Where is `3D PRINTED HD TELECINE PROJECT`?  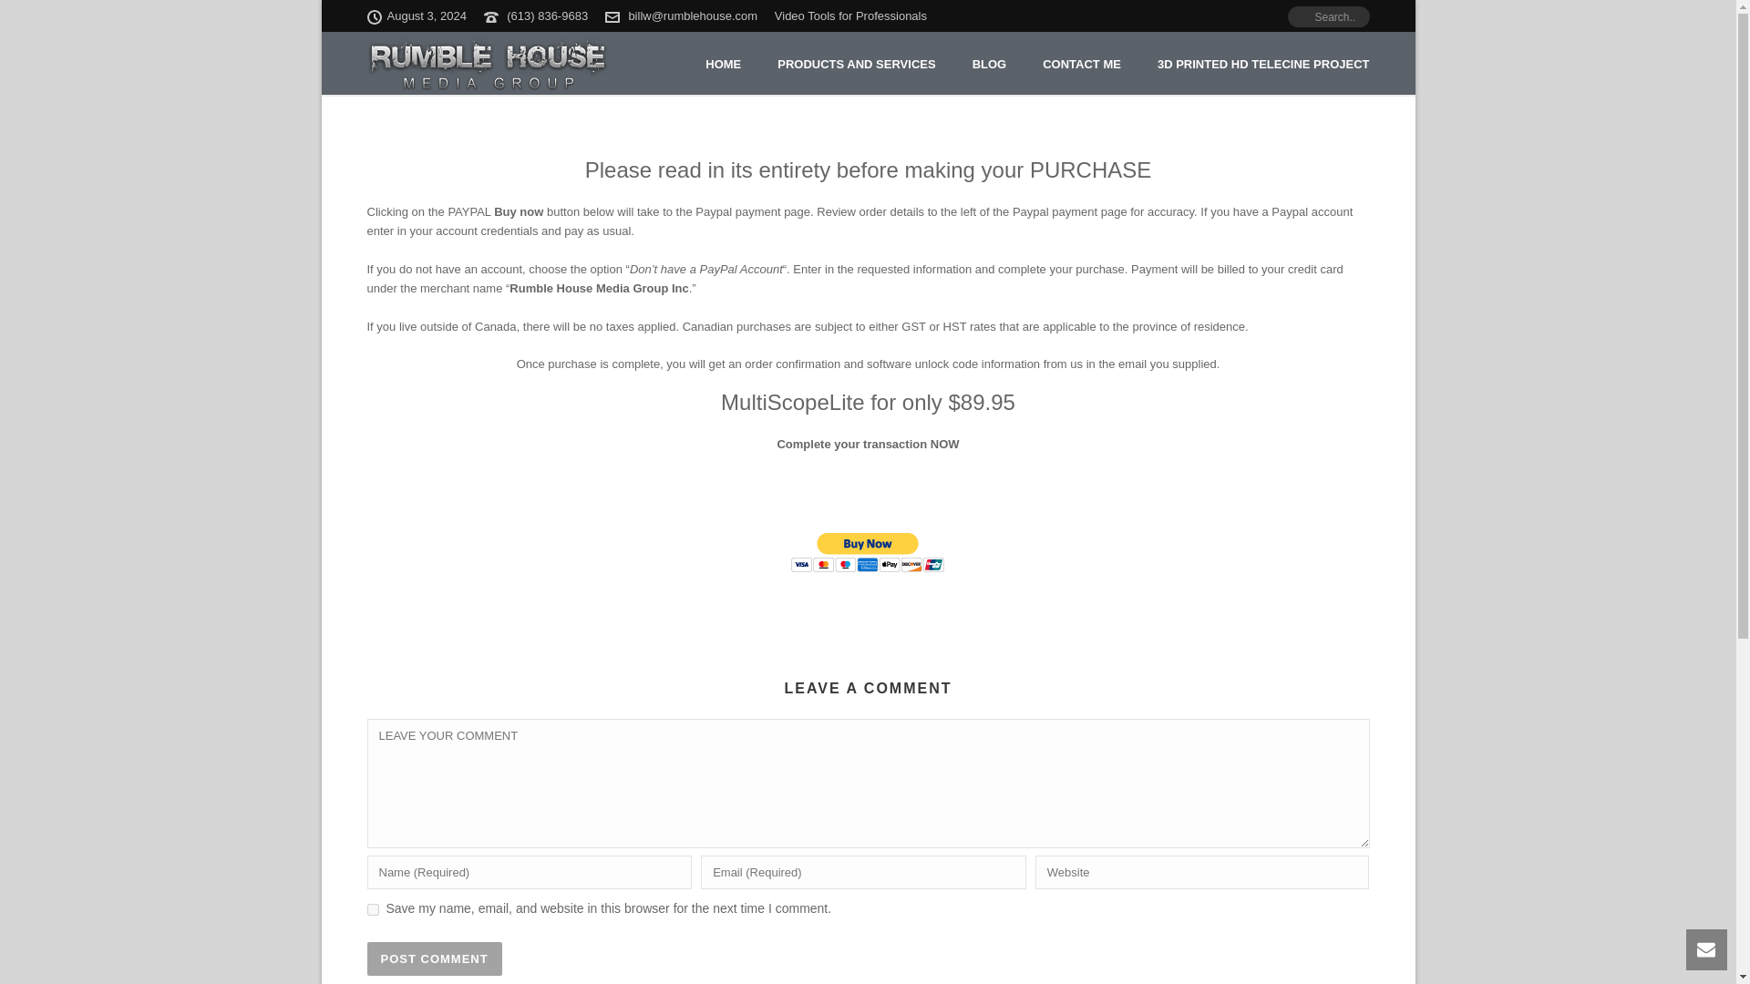 3D PRINTED HD TELECINE PROJECT is located at coordinates (1263, 65).